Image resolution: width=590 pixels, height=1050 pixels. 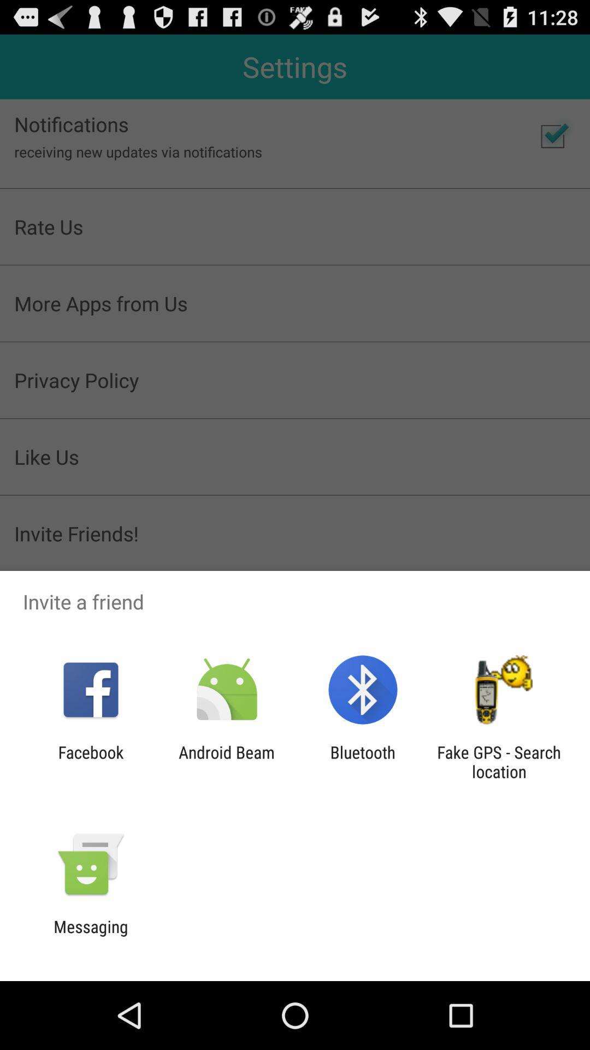 What do you see at coordinates (499, 762) in the screenshot?
I see `click fake gps search` at bounding box center [499, 762].